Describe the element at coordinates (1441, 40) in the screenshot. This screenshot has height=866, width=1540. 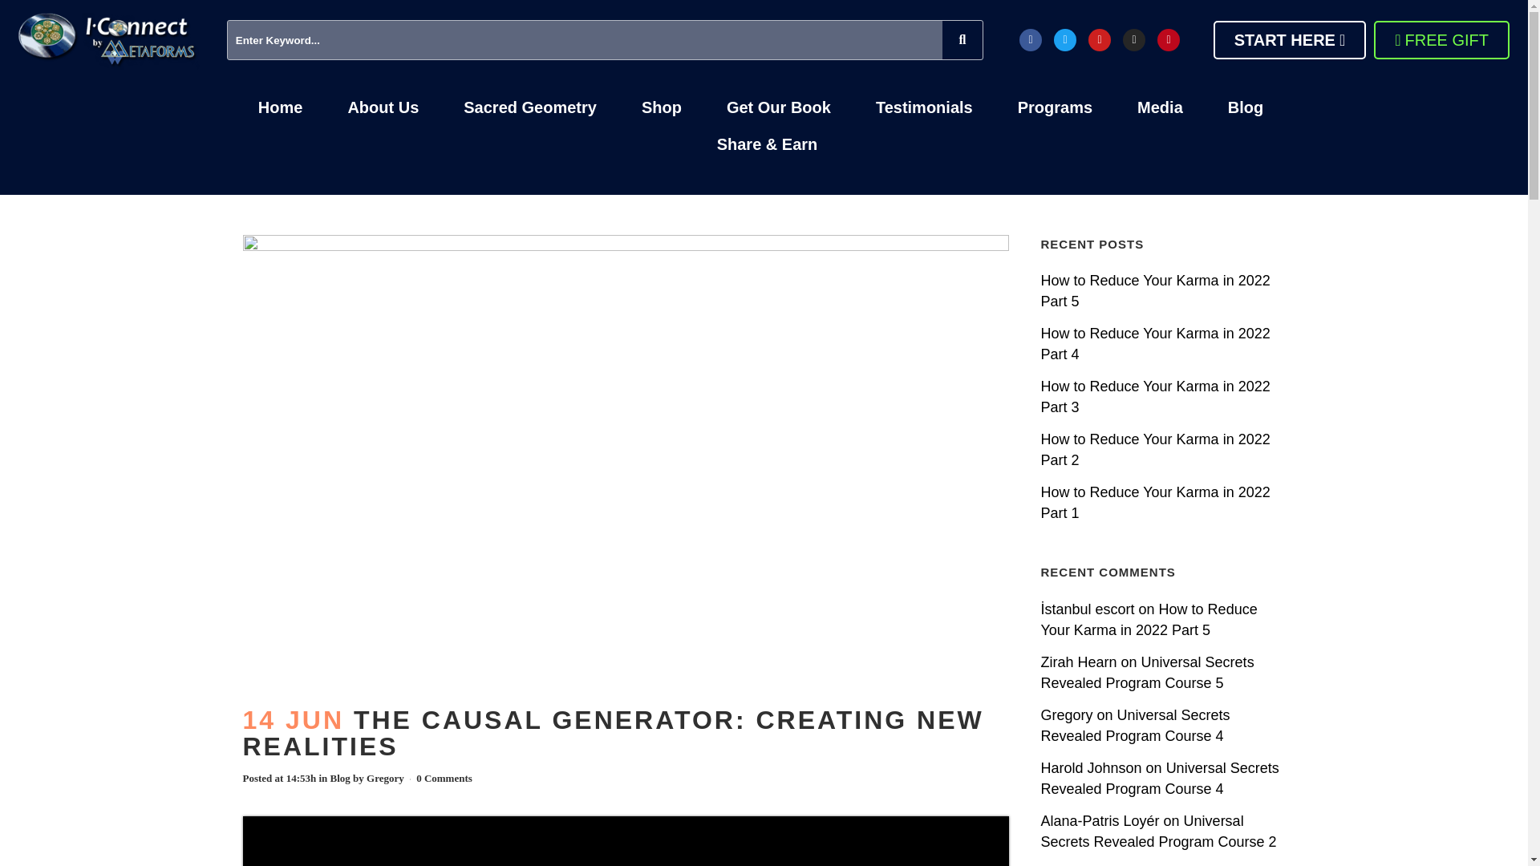
I see `FREE GIFT` at that location.